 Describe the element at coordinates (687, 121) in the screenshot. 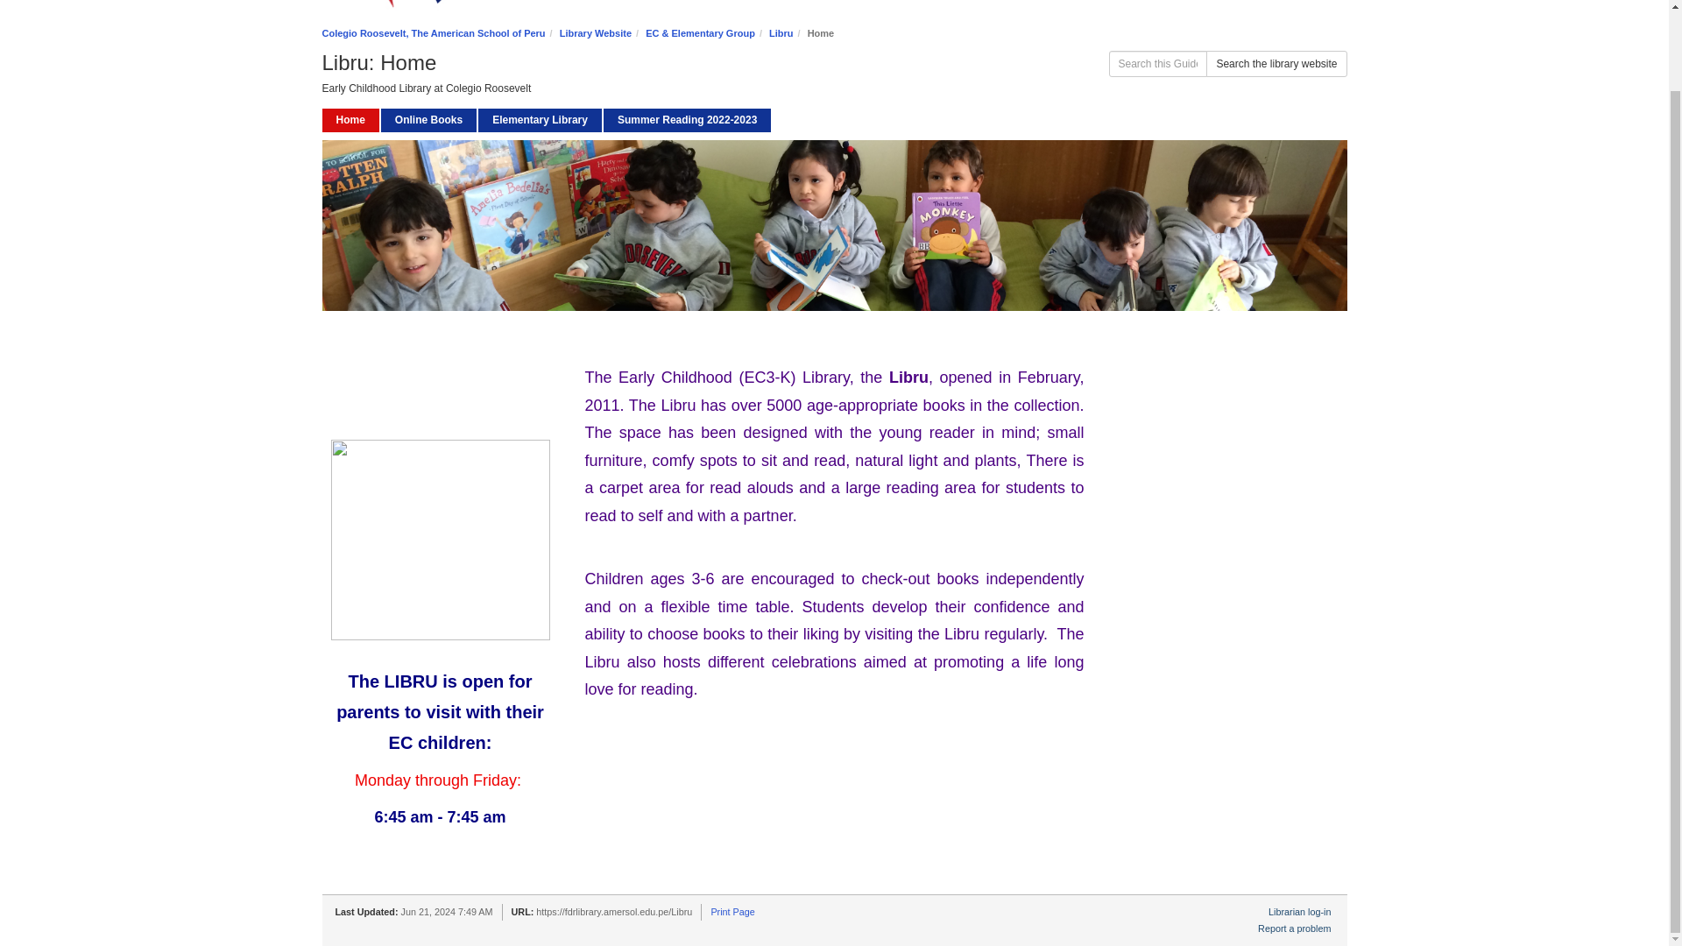

I see `Summer Reading 2022-2023` at that location.